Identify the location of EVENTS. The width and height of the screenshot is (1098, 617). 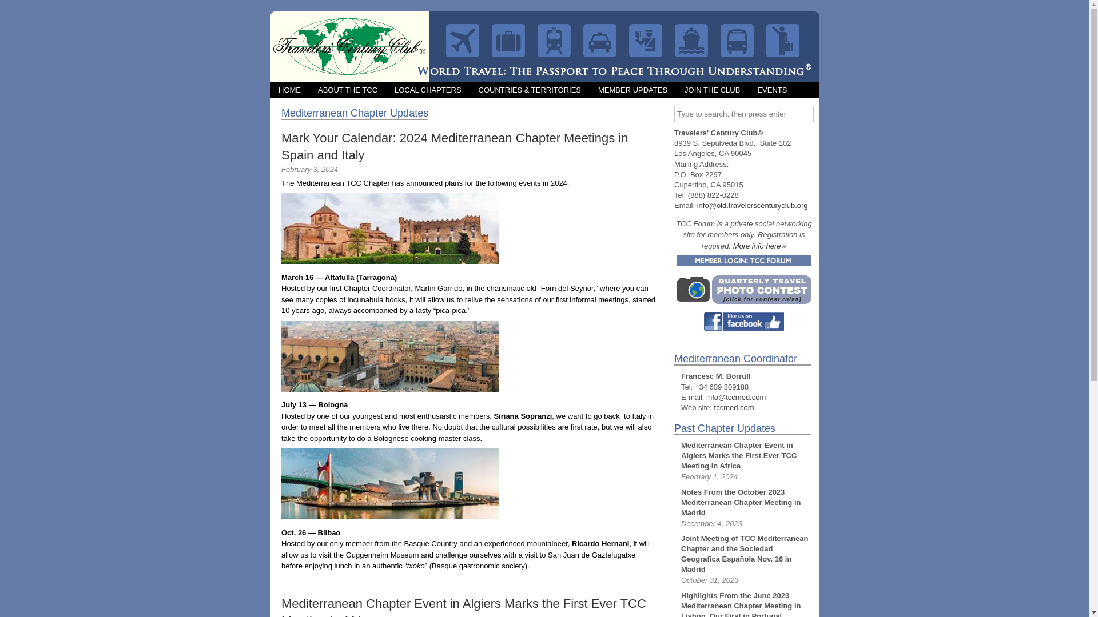
(772, 89).